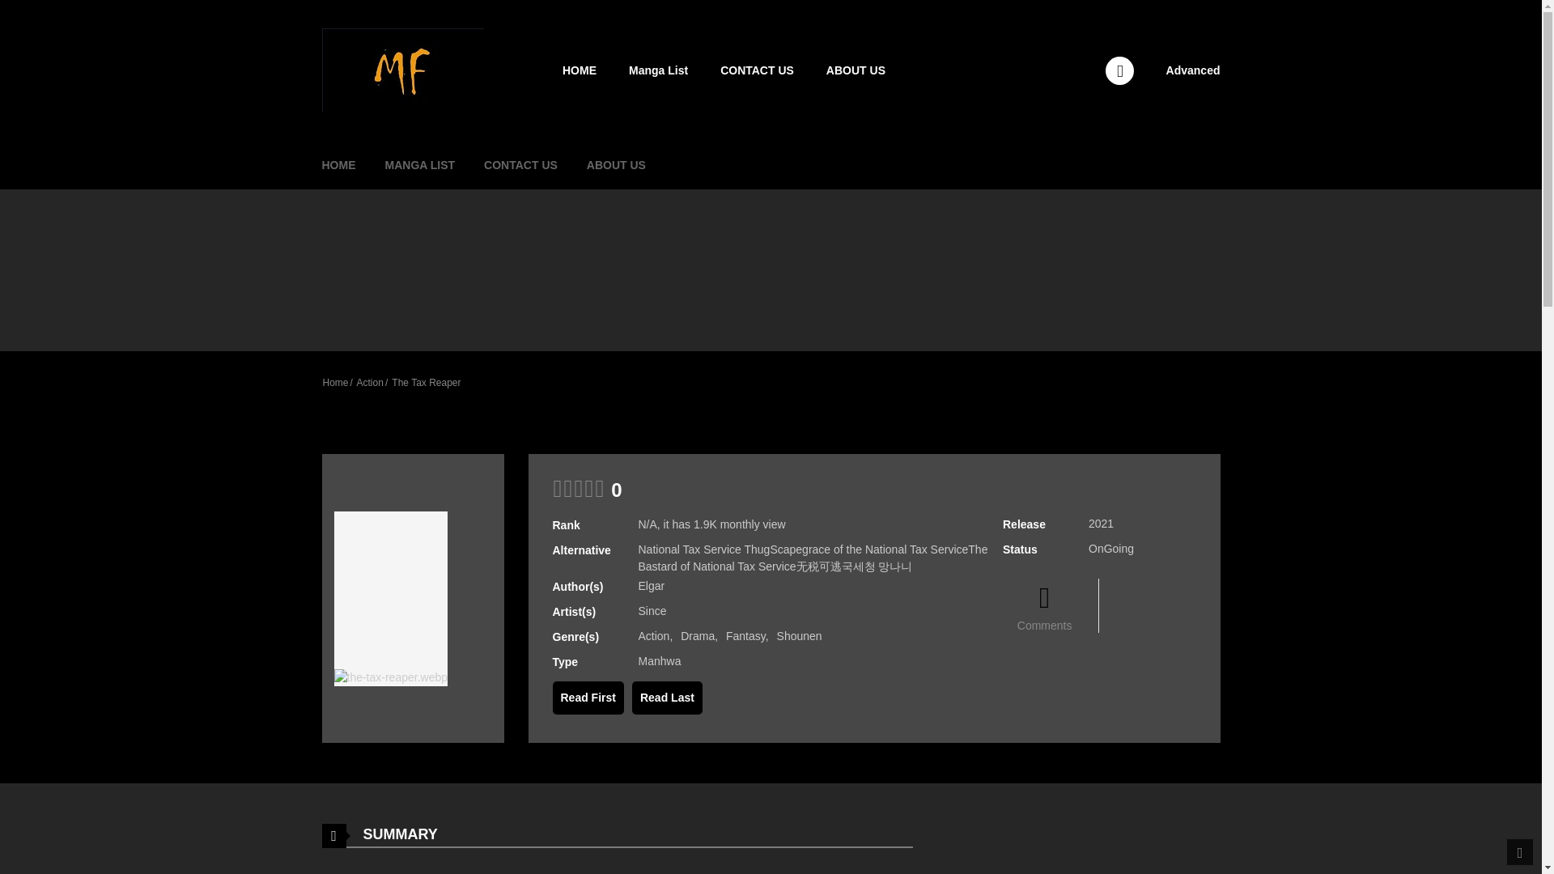  I want to click on Elgar, so click(651, 586).